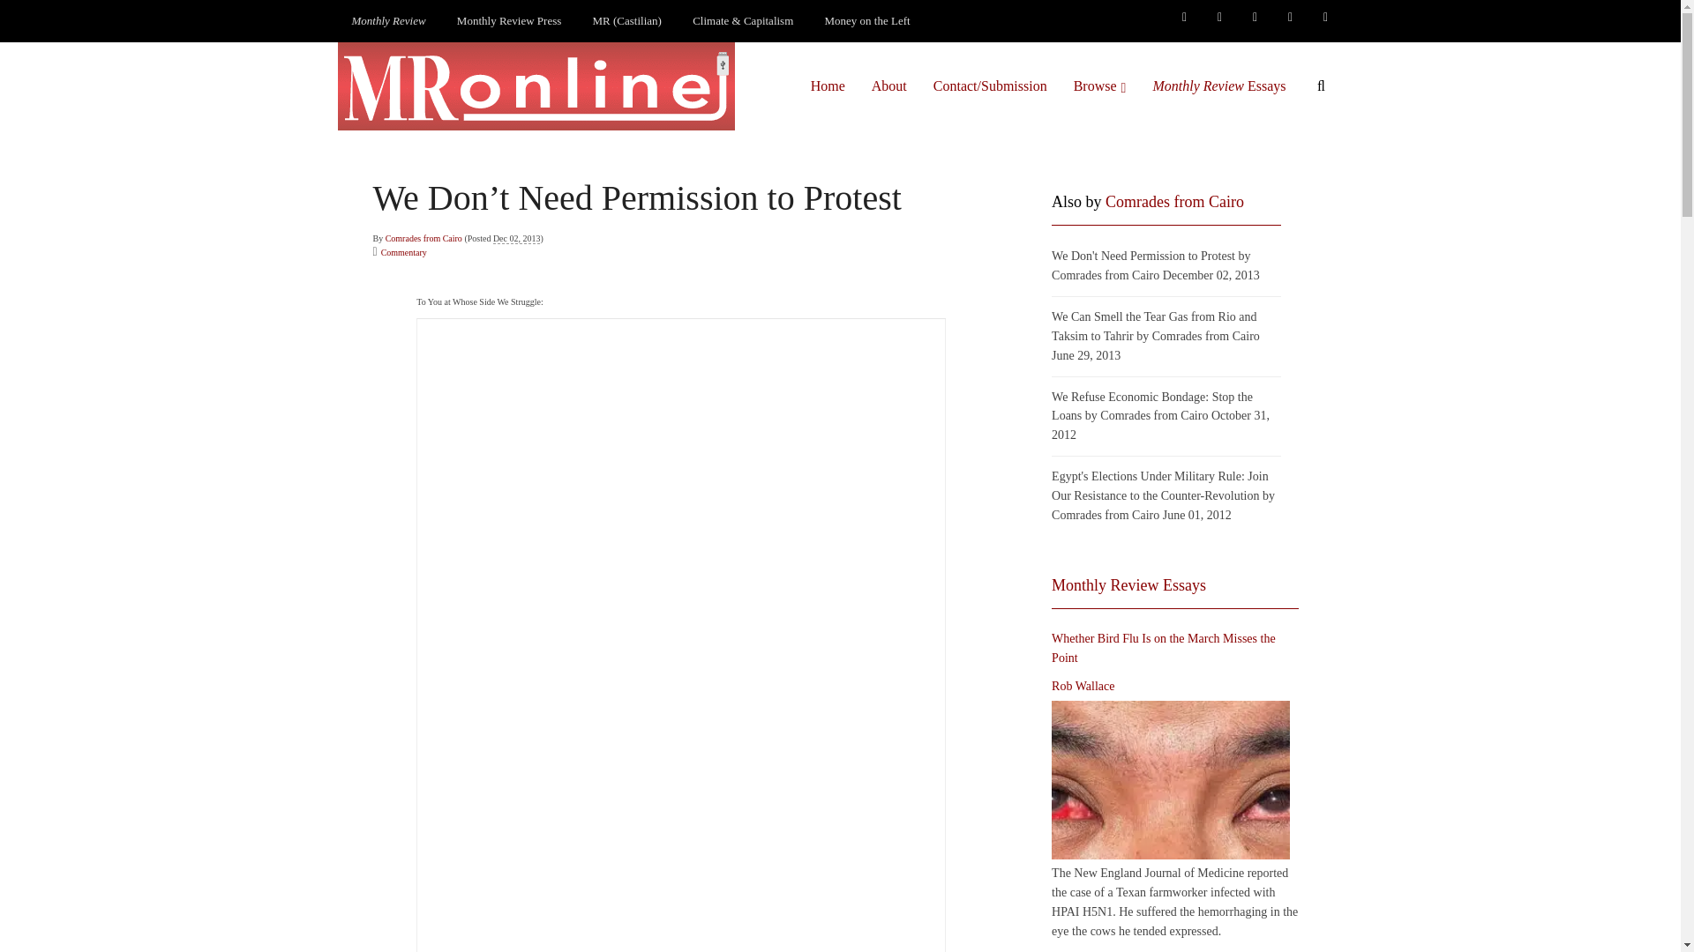 This screenshot has height=952, width=1694. I want to click on Whether Bird Flu Is on the March Misses the Point, so click(1170, 779).